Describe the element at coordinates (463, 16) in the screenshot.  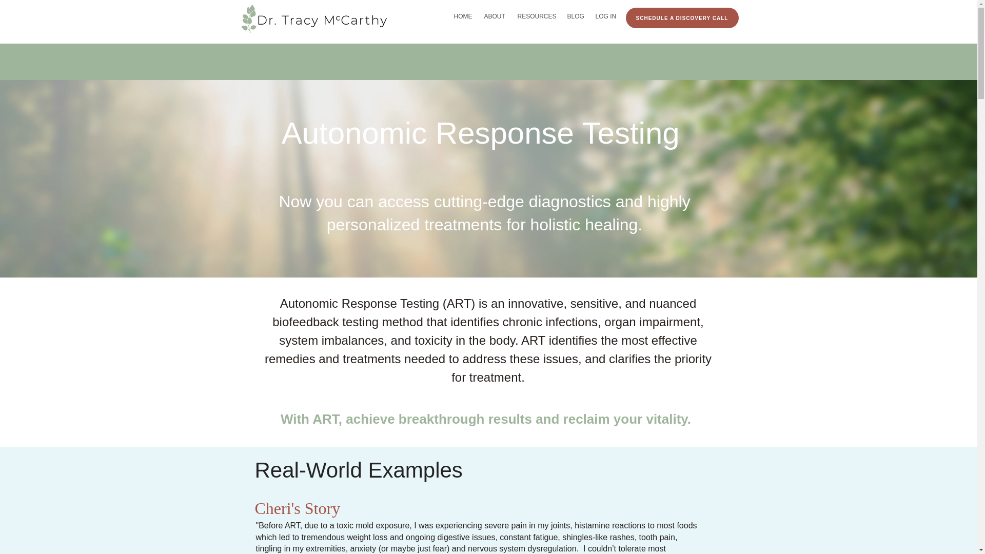
I see `HOME` at that location.